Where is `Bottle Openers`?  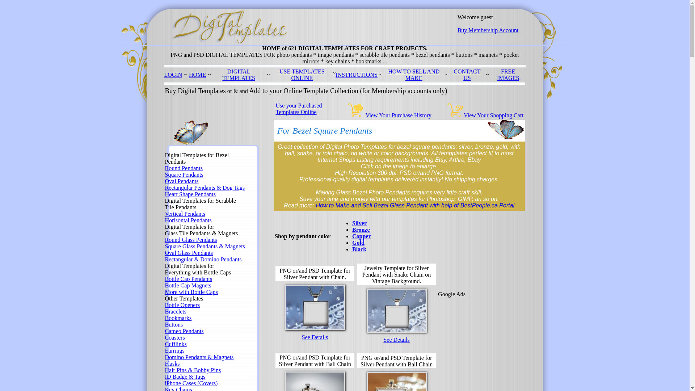
Bottle Openers is located at coordinates (182, 305).